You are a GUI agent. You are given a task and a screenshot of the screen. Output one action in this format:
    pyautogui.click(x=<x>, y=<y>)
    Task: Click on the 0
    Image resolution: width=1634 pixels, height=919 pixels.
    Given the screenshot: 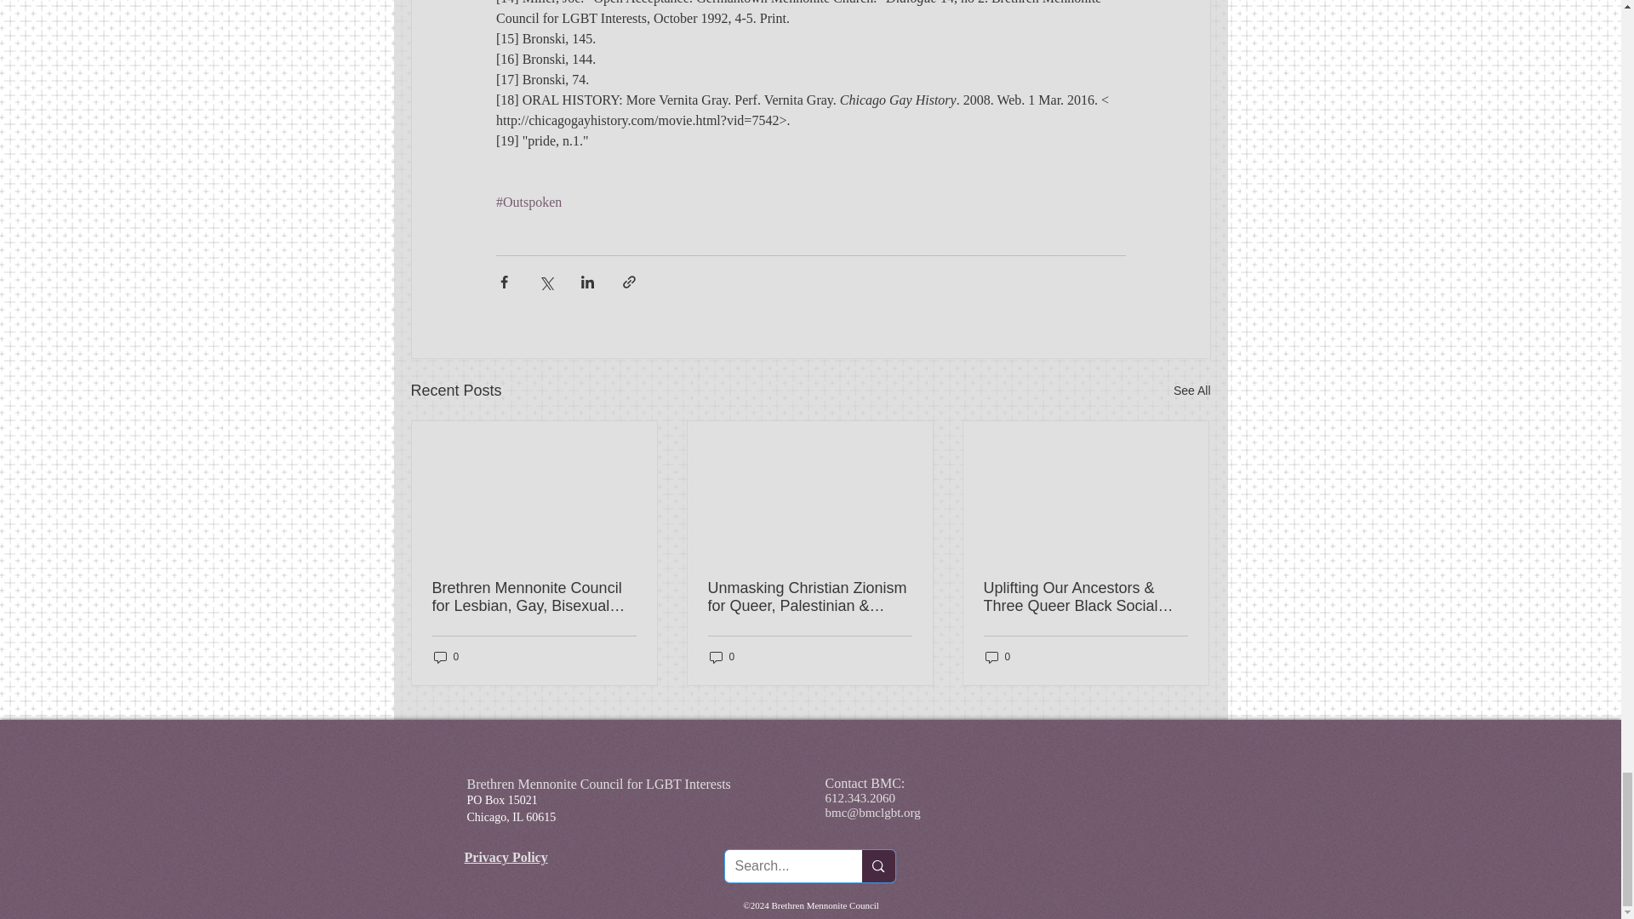 What is the action you would take?
    pyautogui.click(x=446, y=657)
    